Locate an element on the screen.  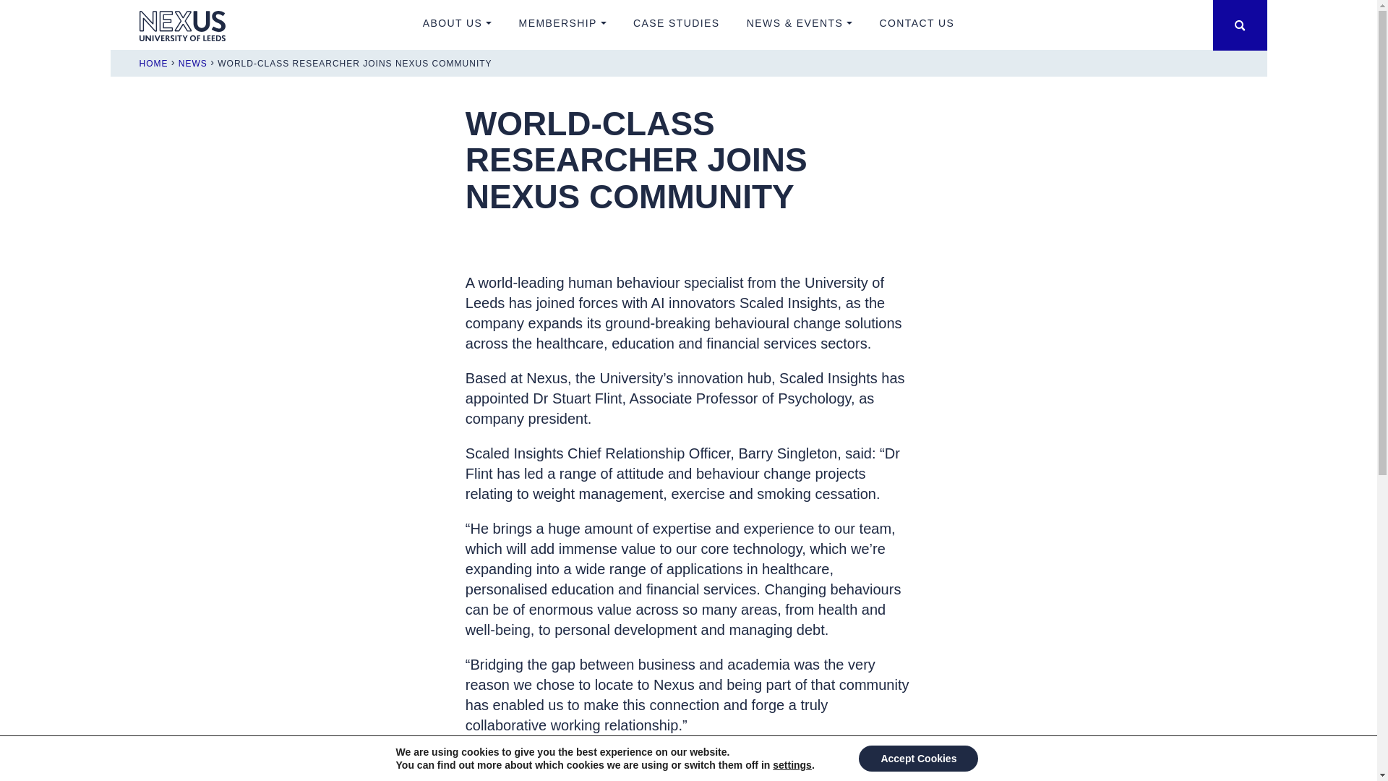
Accept Cookies is located at coordinates (918, 759).